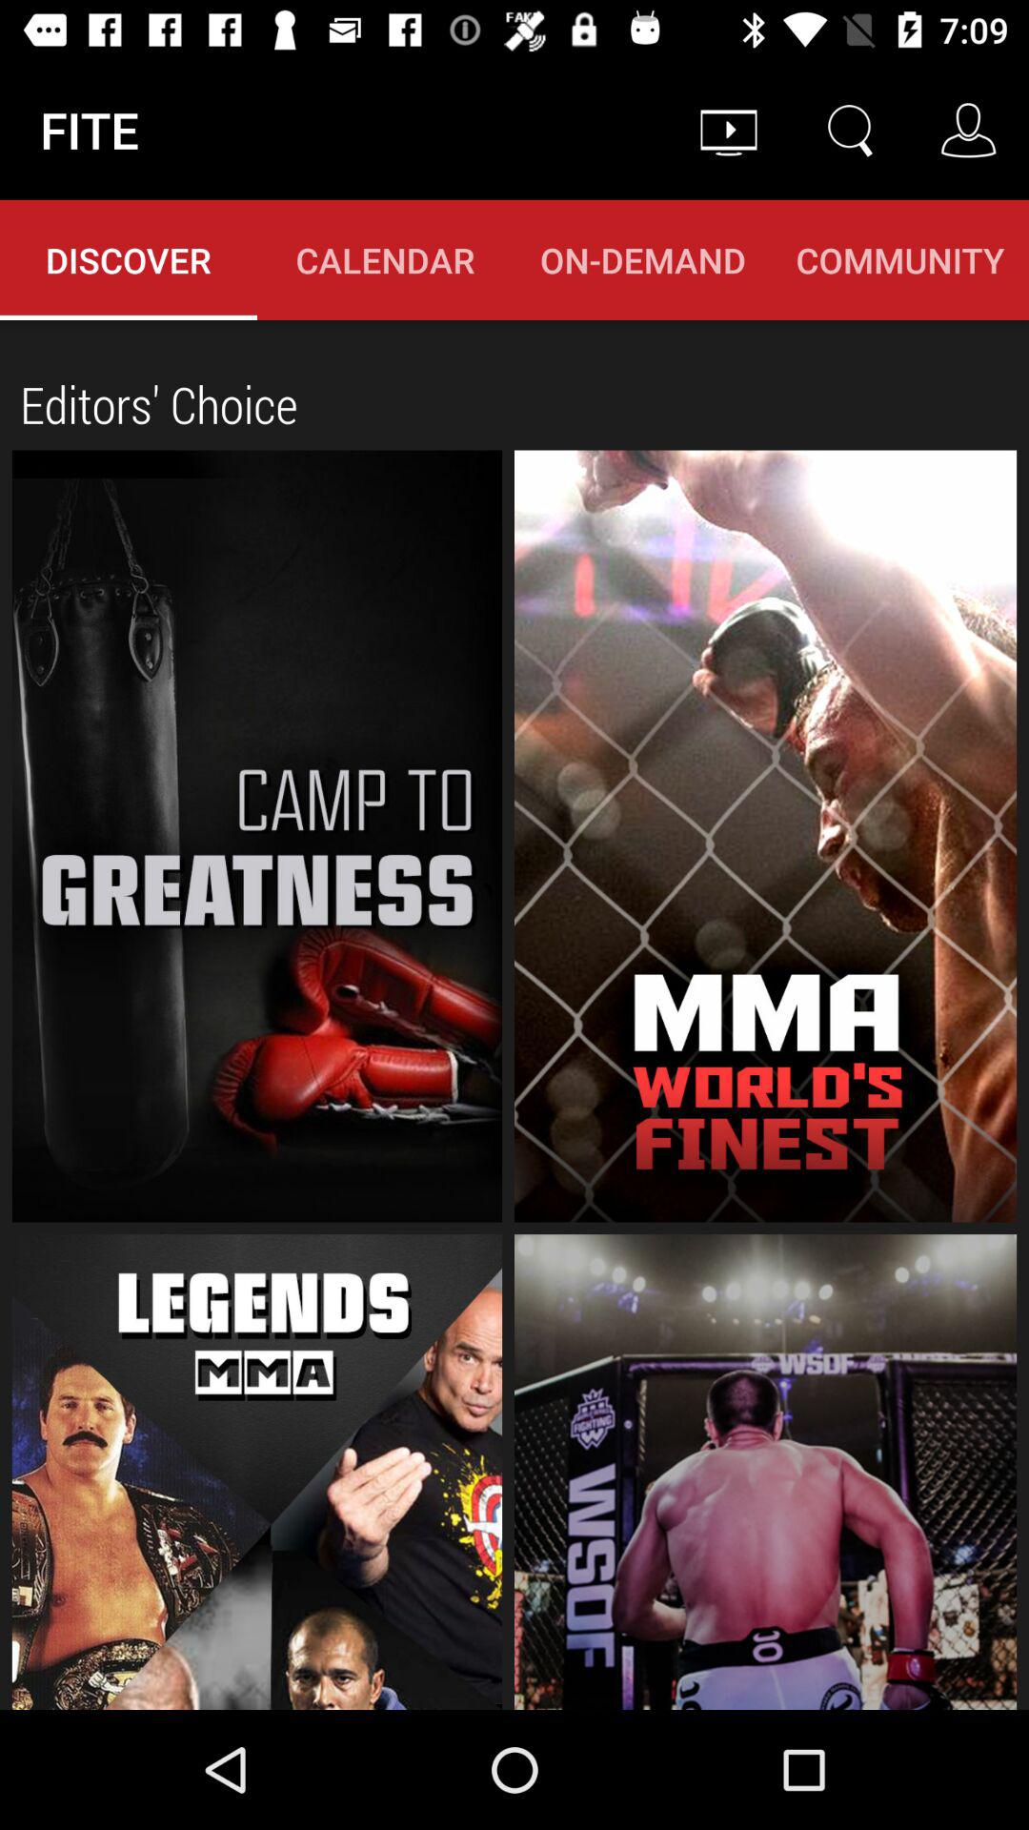  Describe the element at coordinates (257, 836) in the screenshot. I see `fitness catogries` at that location.